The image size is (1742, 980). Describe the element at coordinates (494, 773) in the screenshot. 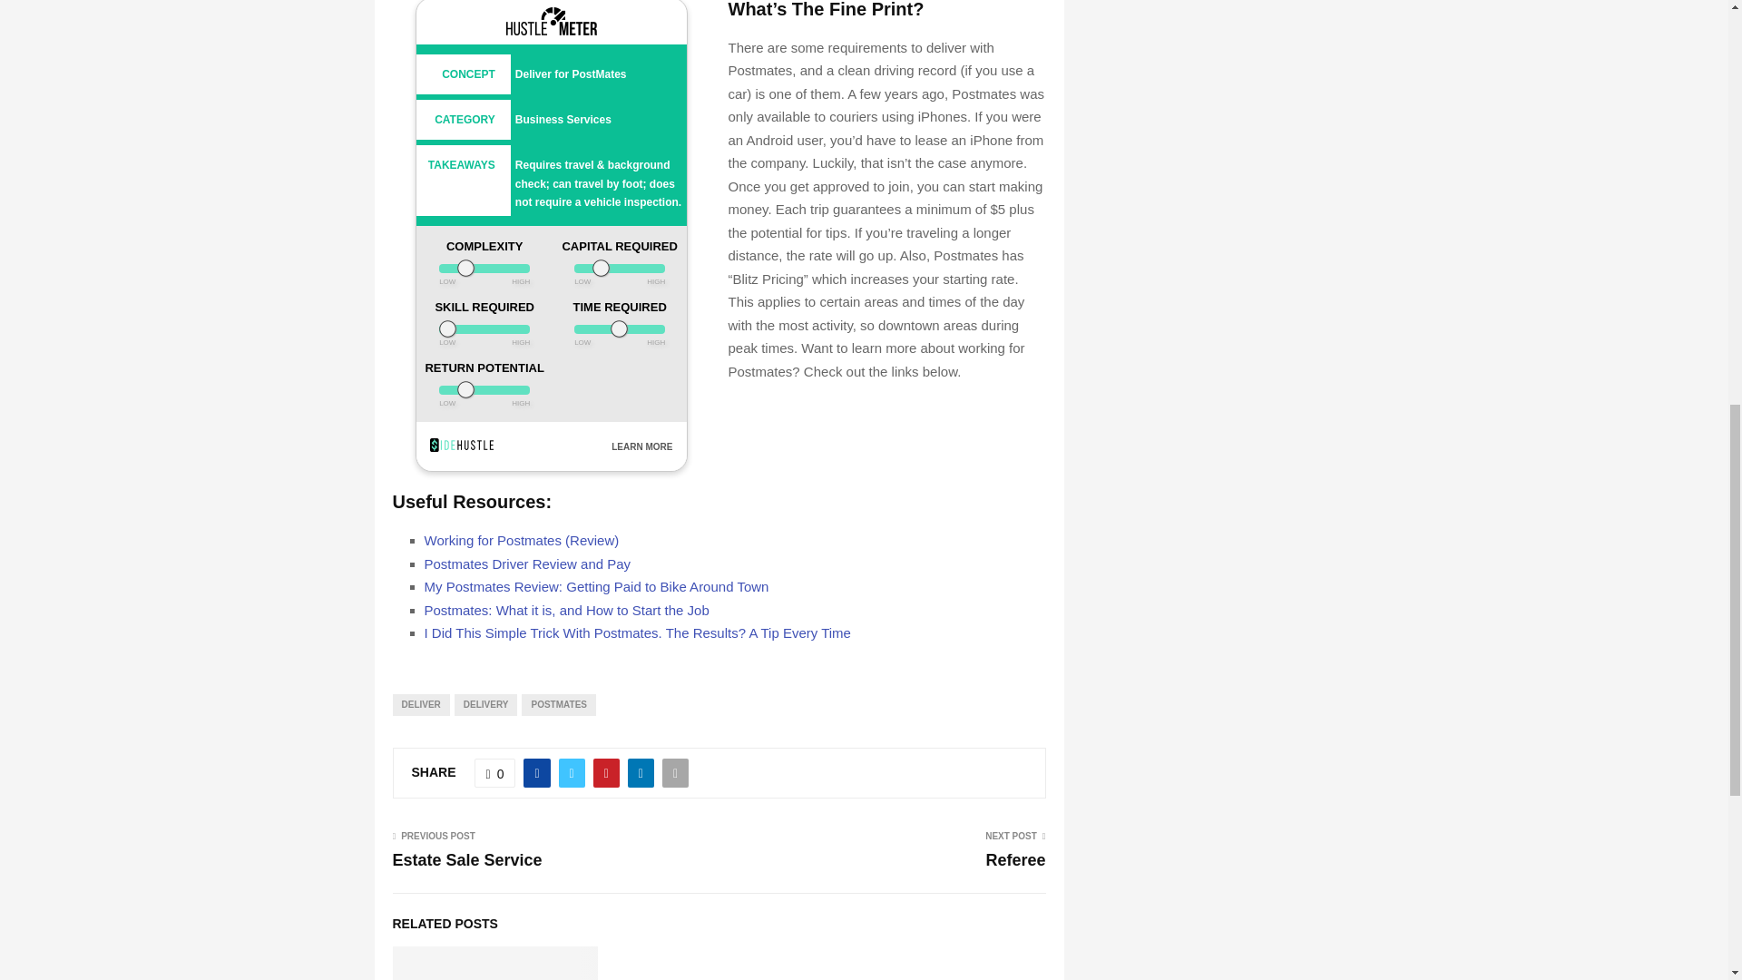

I see `0` at that location.